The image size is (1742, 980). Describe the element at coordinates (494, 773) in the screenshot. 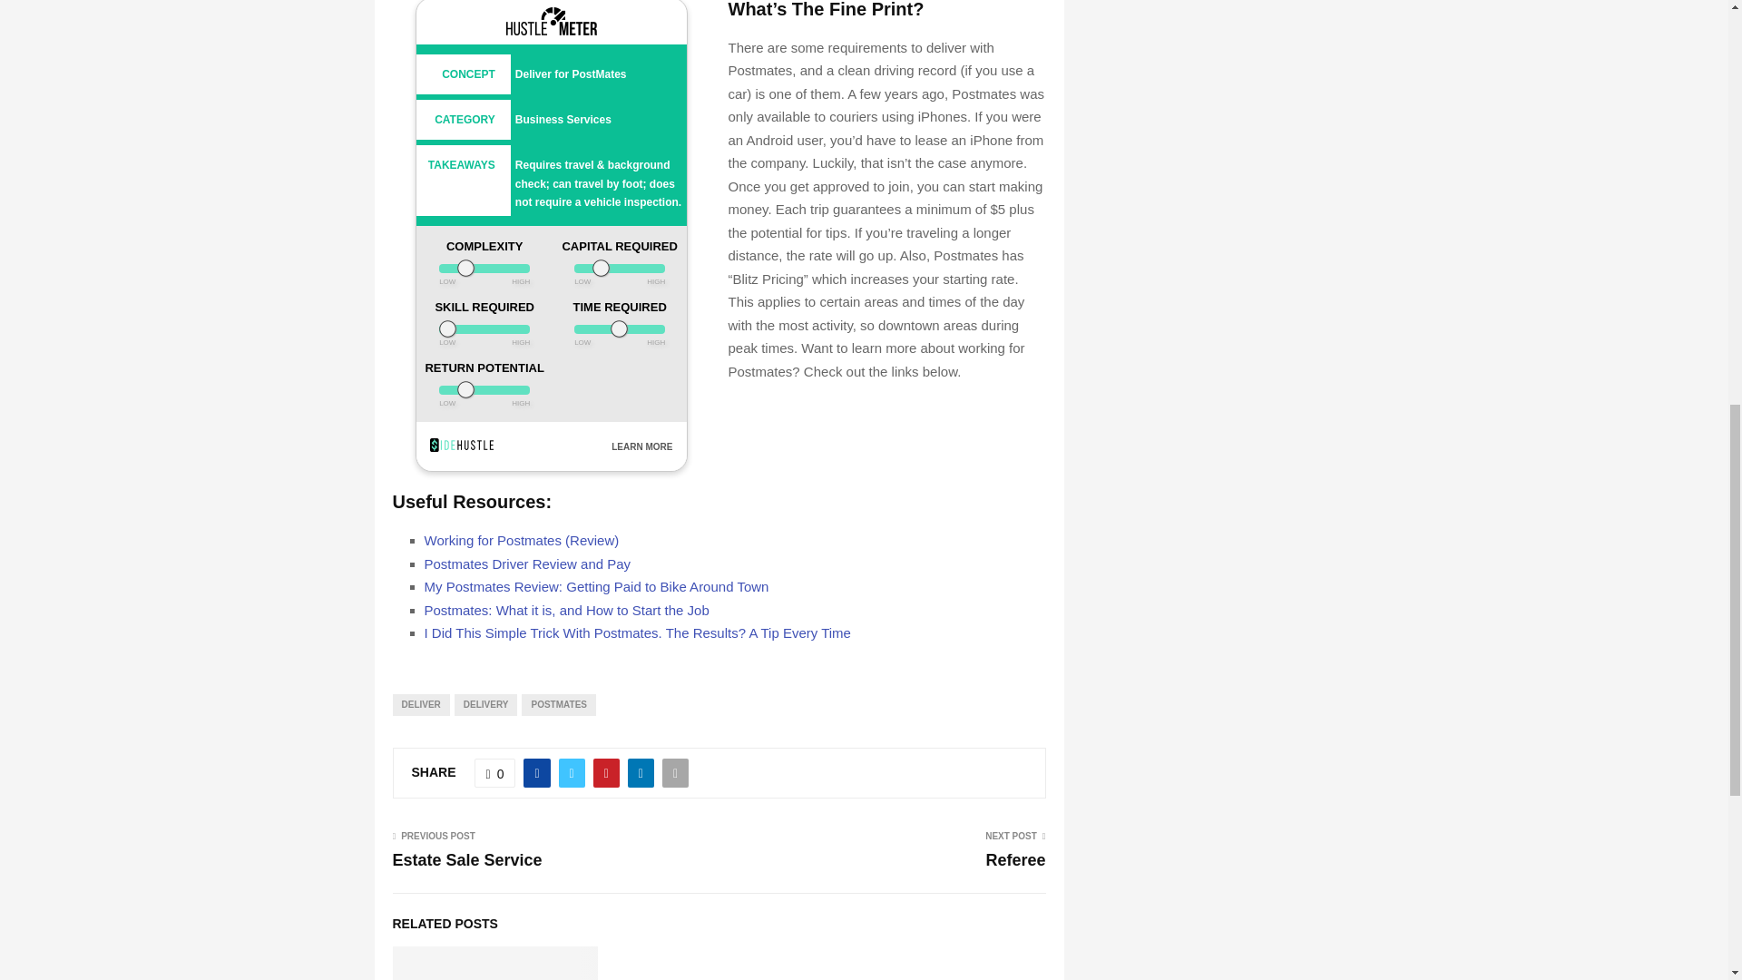

I see `0` at that location.